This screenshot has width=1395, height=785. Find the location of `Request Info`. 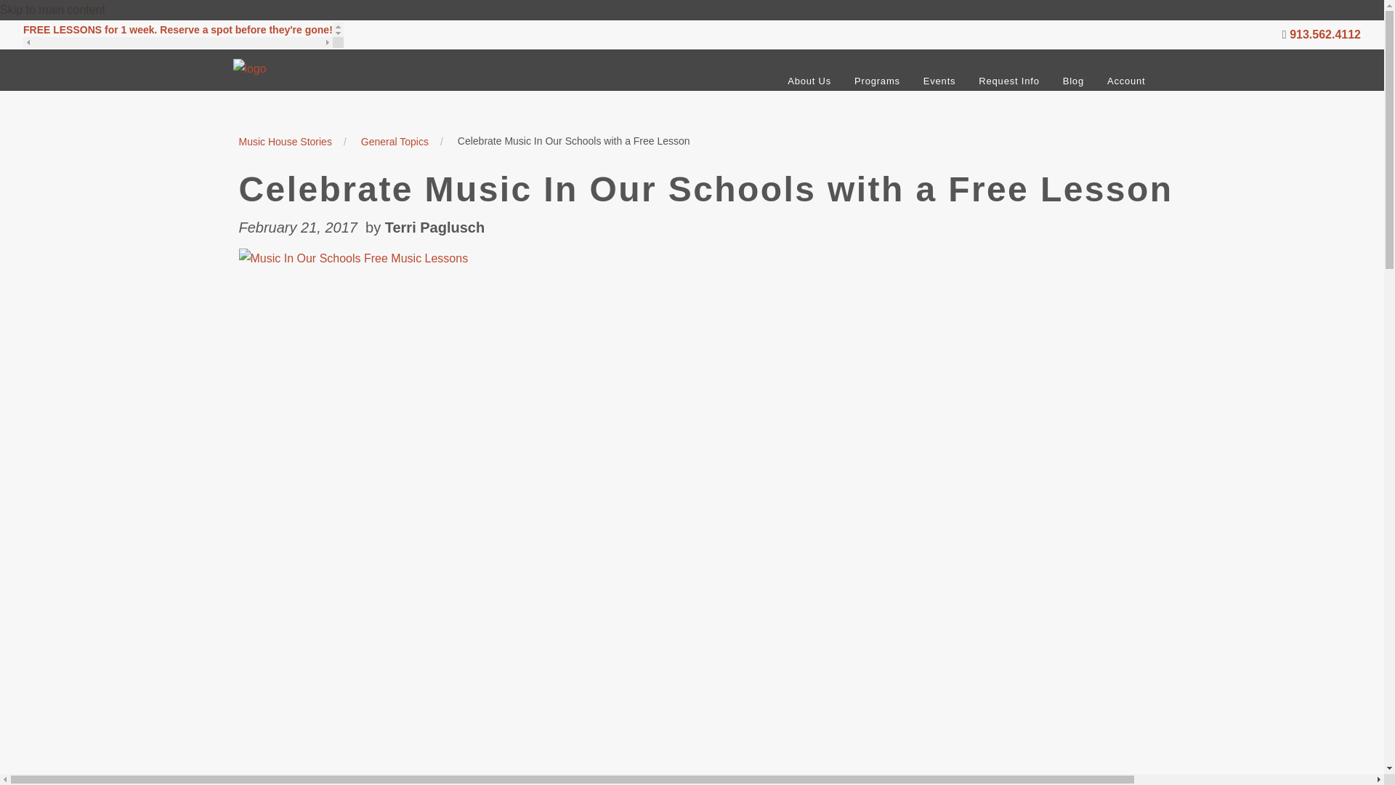

Request Info is located at coordinates (1008, 81).